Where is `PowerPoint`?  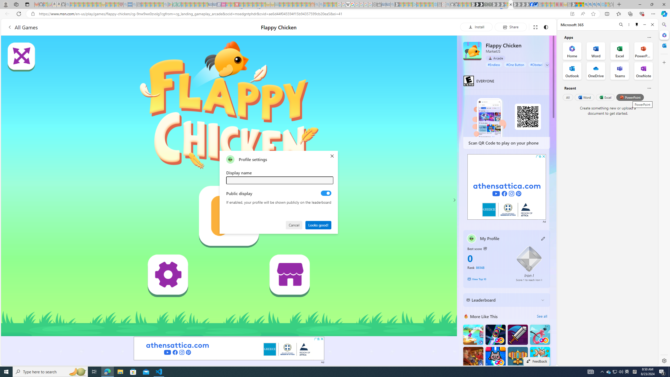
PowerPoint is located at coordinates (630, 97).